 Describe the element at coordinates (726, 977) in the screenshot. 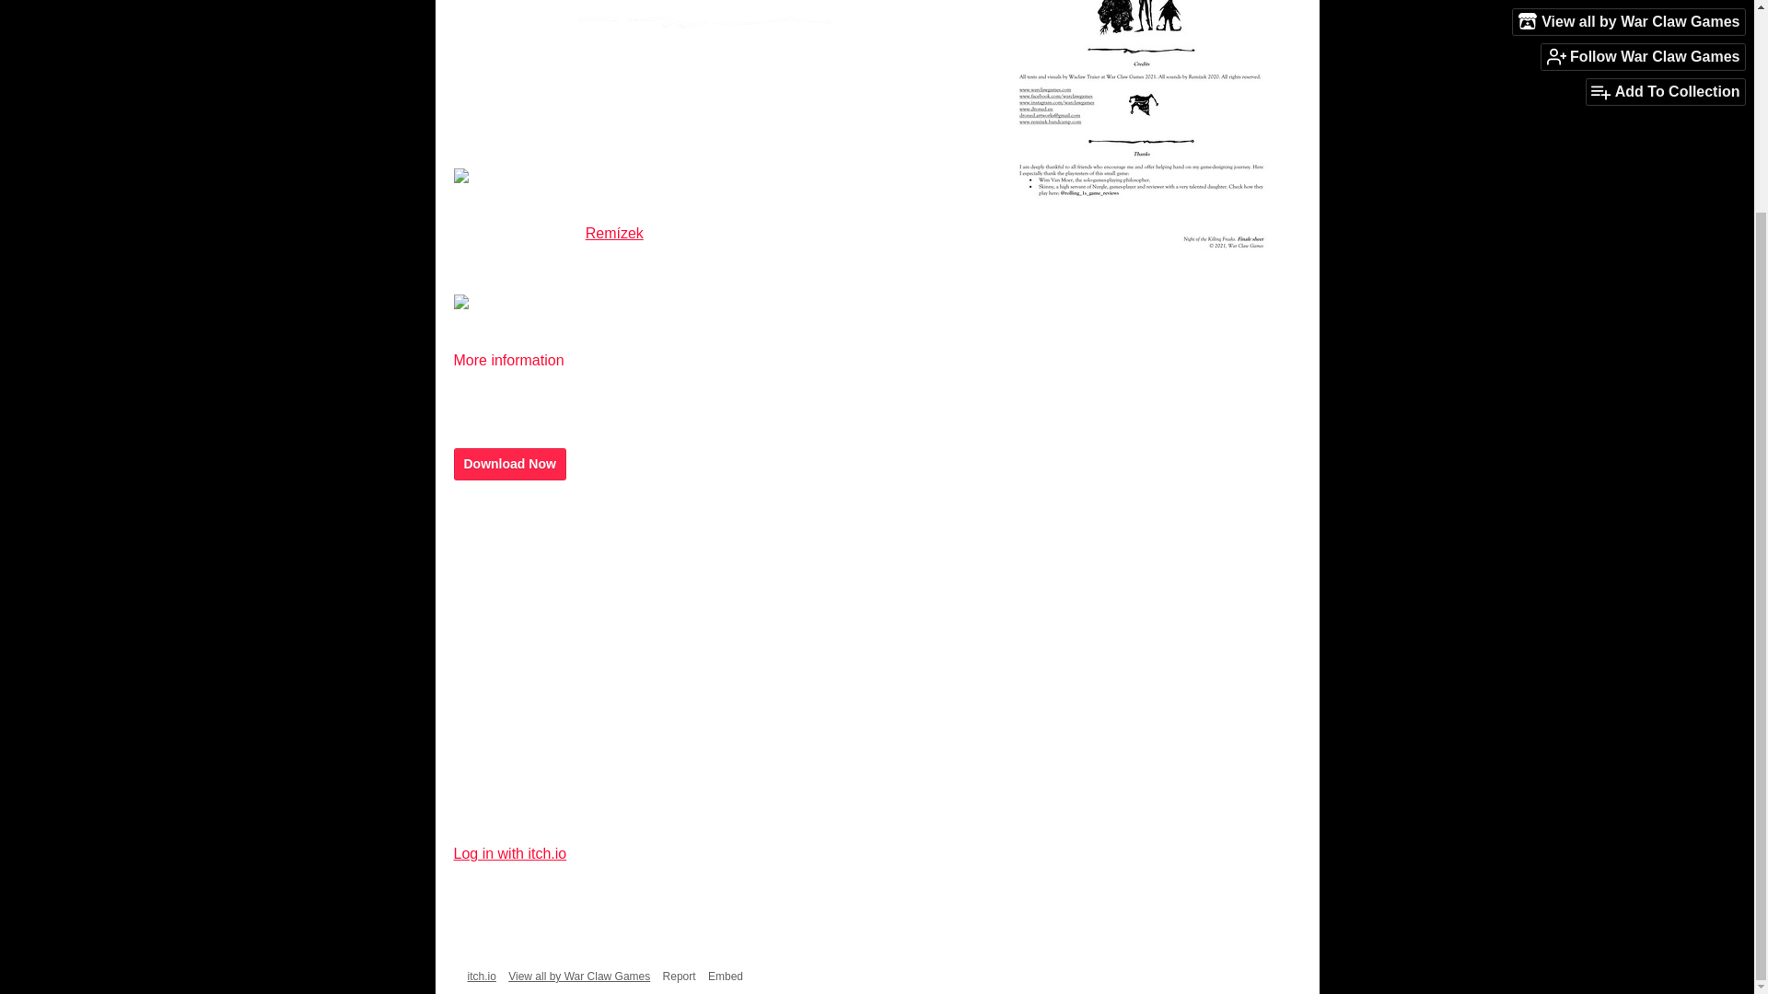

I see `Embed` at that location.